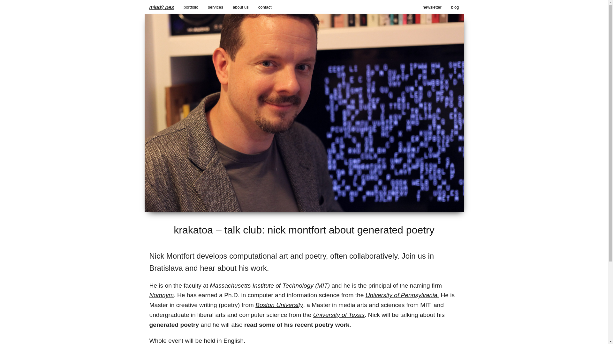 This screenshot has width=613, height=344. I want to click on newsletter, so click(432, 7).